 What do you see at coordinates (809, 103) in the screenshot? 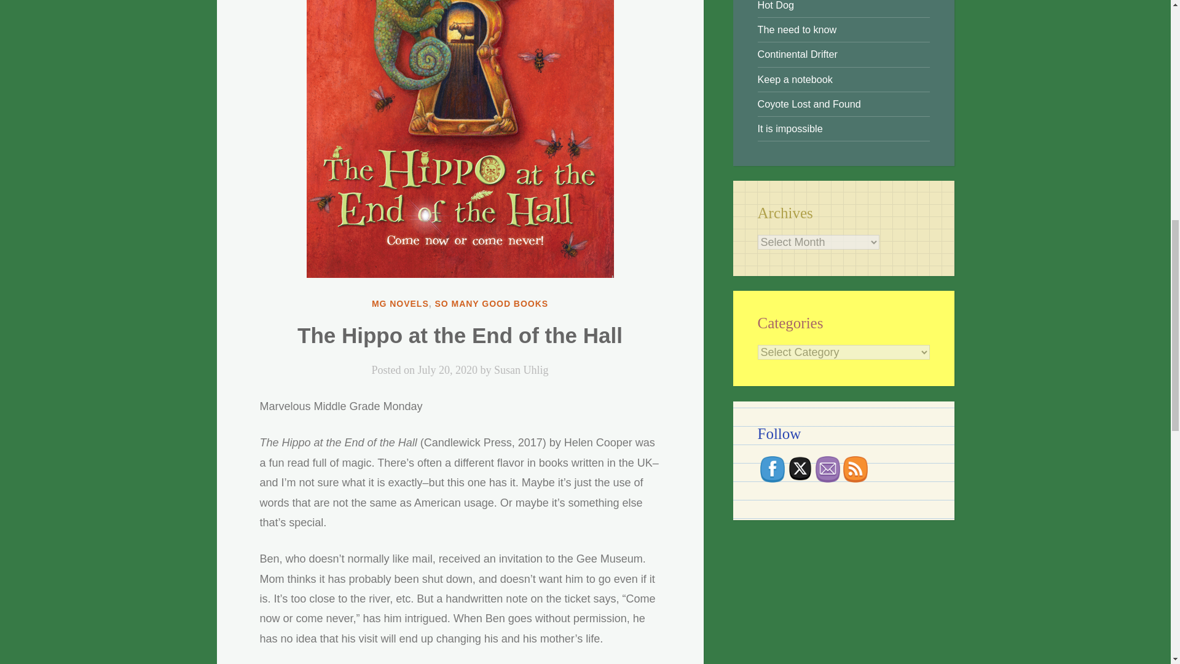
I see `Coyote Lost and Found` at bounding box center [809, 103].